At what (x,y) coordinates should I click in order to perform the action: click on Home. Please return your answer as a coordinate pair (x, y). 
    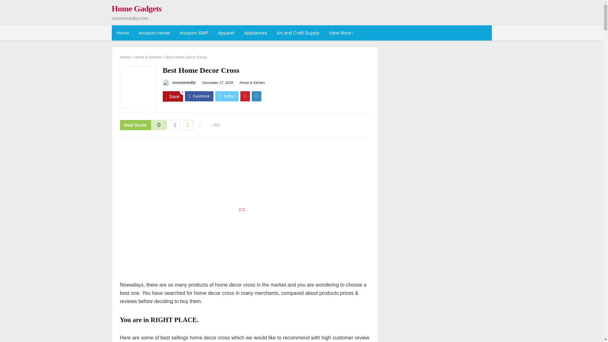
    Looking at the image, I should click on (122, 33).